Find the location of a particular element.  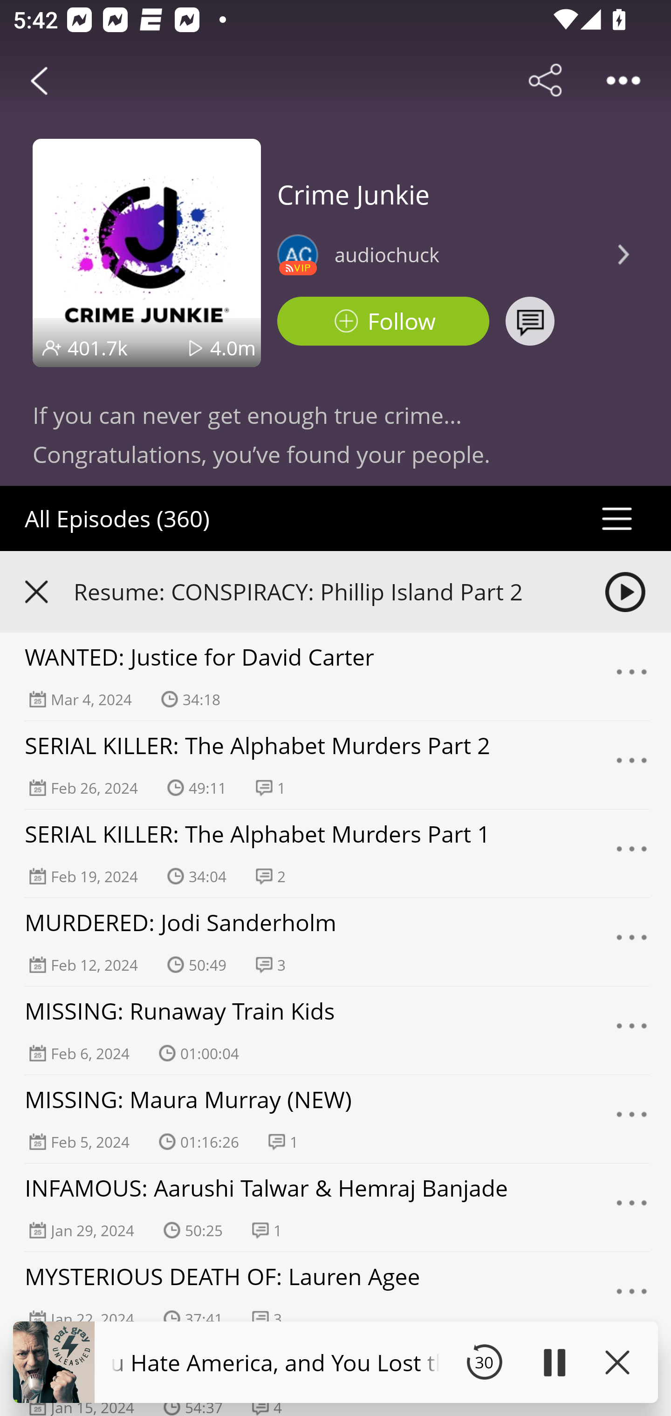

Menu is located at coordinates (632, 1208).